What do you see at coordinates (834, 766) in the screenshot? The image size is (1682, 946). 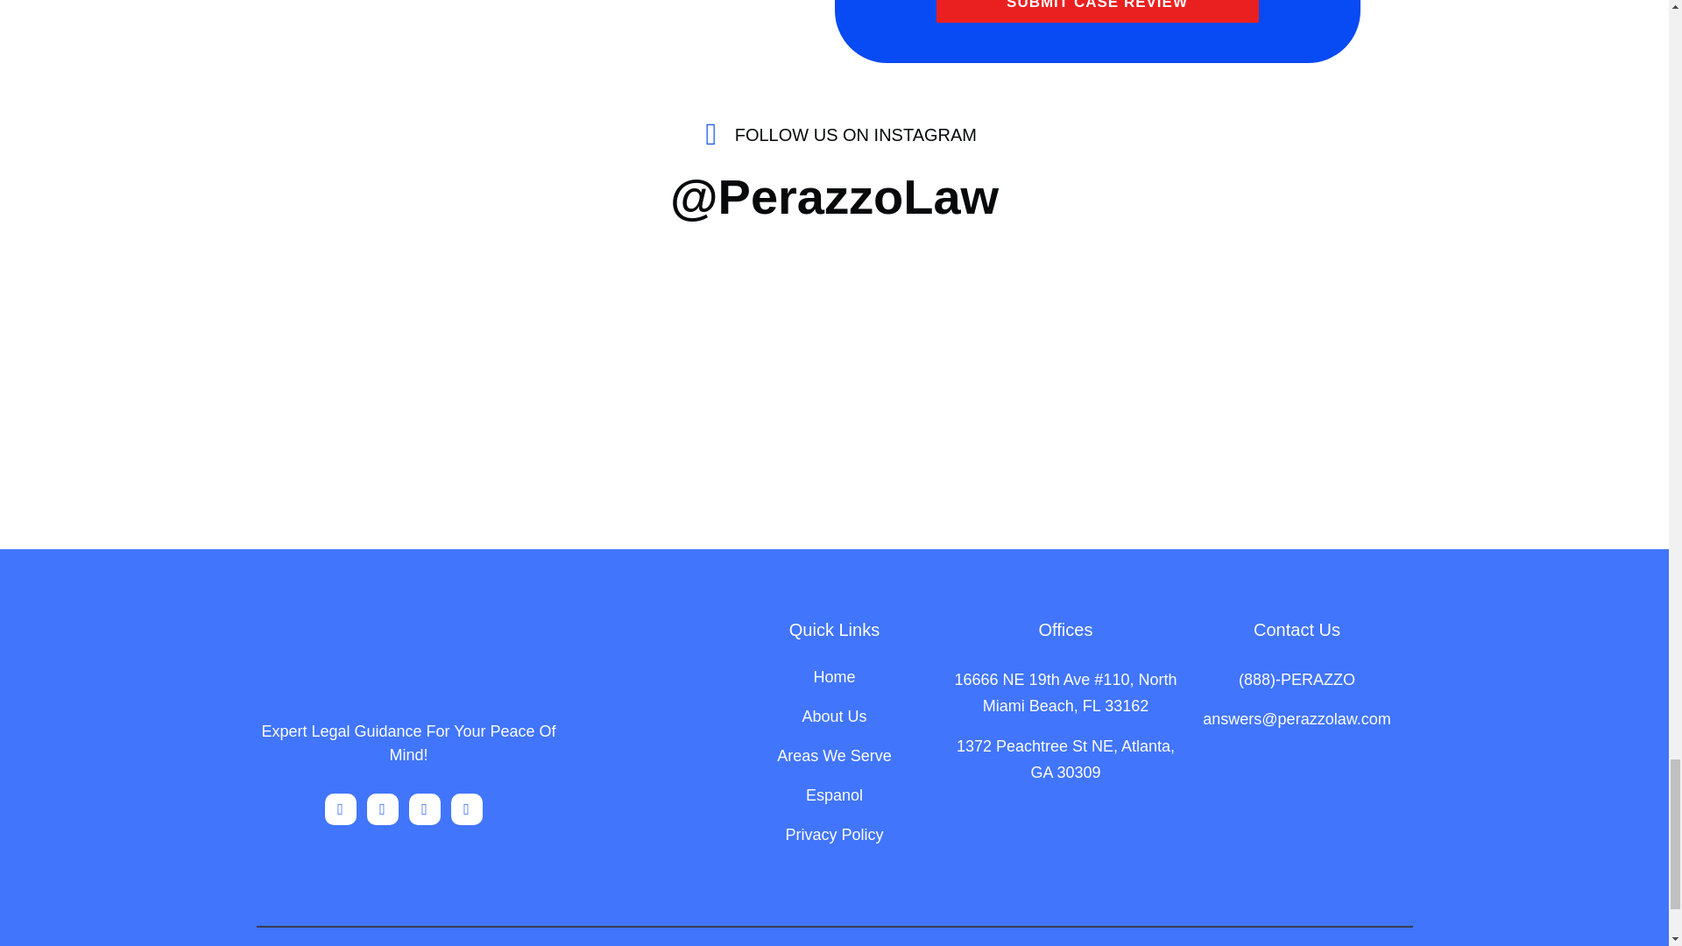 I see `Areas We Serve` at bounding box center [834, 766].